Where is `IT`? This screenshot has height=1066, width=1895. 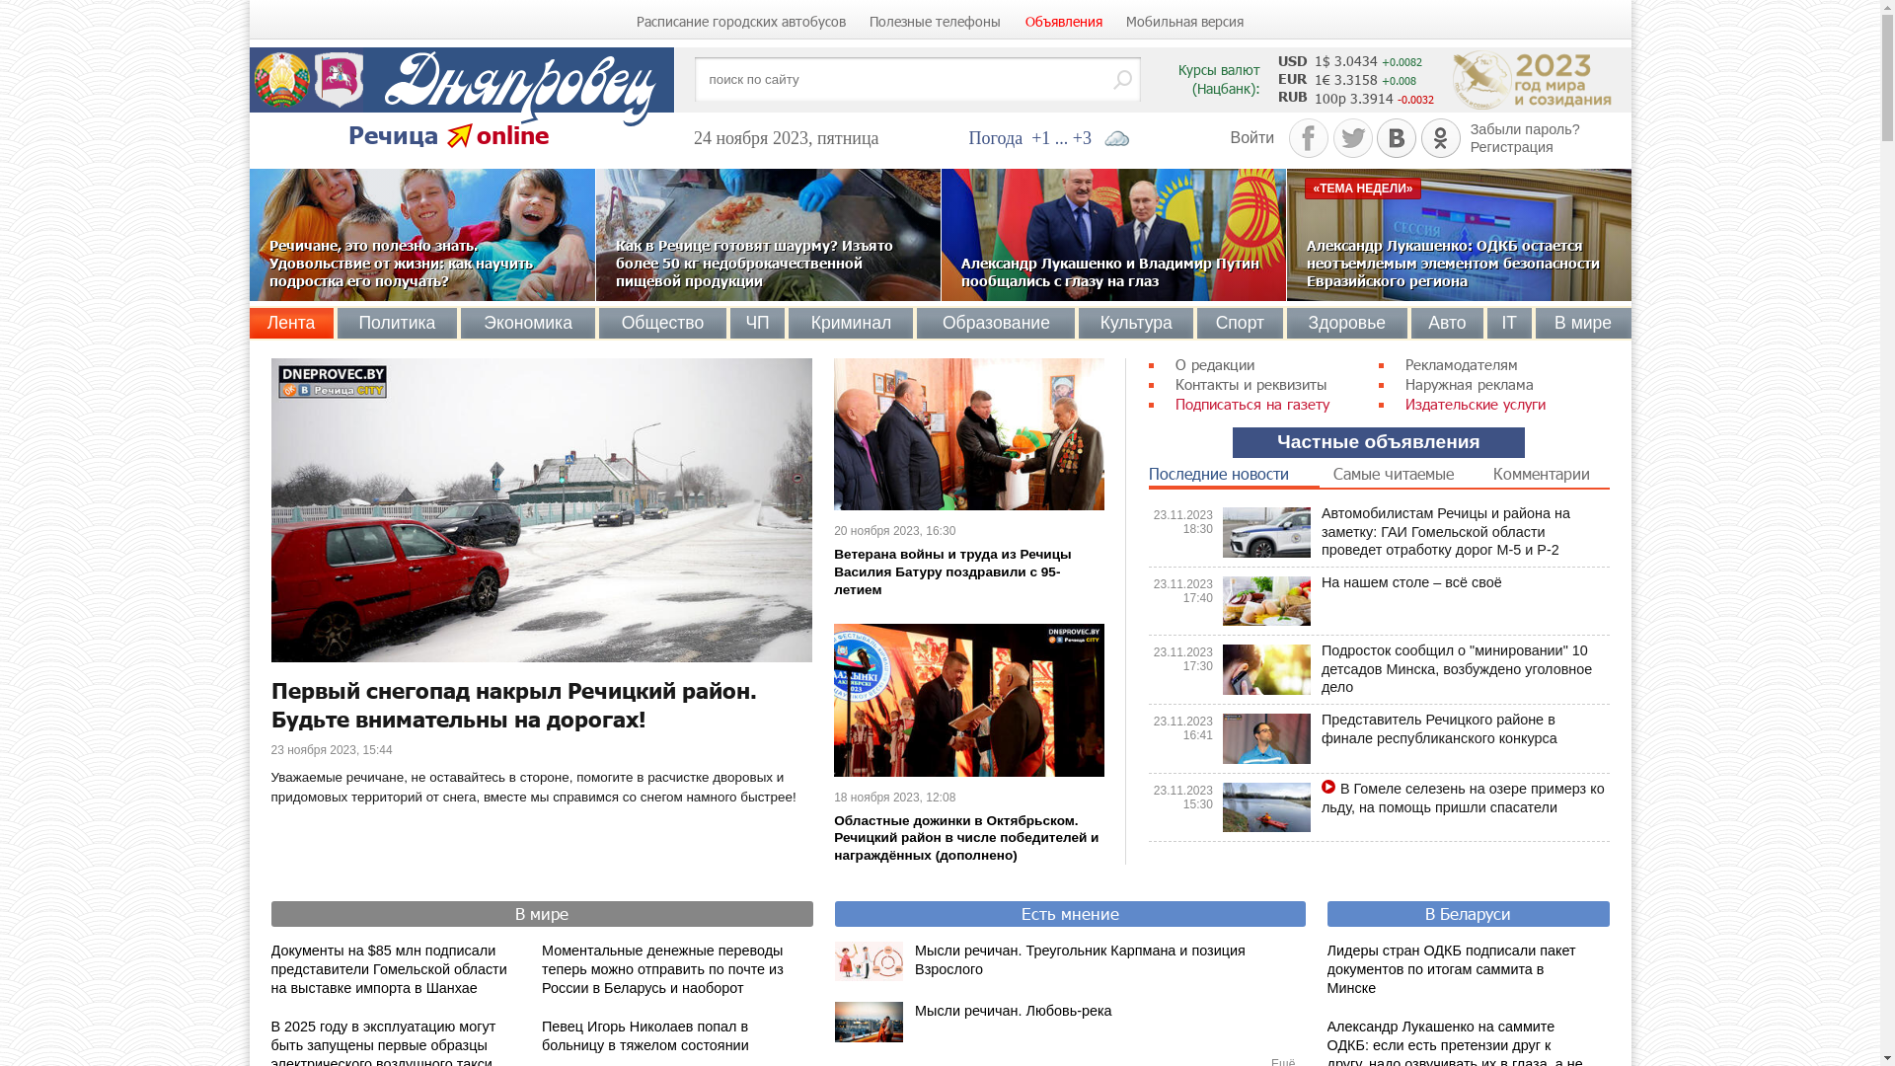 IT is located at coordinates (1510, 323).